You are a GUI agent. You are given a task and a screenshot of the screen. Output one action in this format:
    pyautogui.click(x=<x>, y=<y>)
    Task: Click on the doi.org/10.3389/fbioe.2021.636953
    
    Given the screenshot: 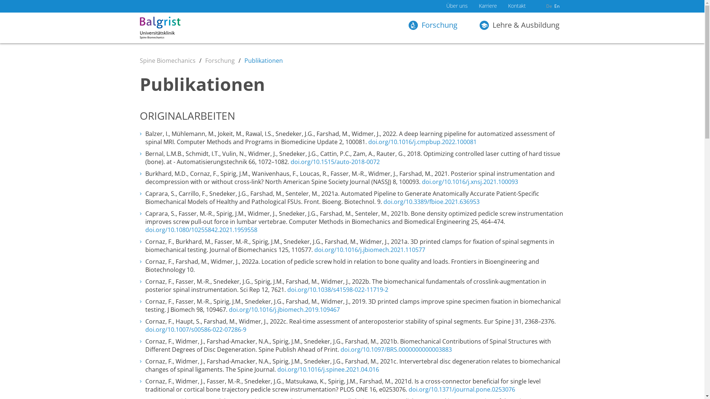 What is the action you would take?
    pyautogui.click(x=431, y=202)
    